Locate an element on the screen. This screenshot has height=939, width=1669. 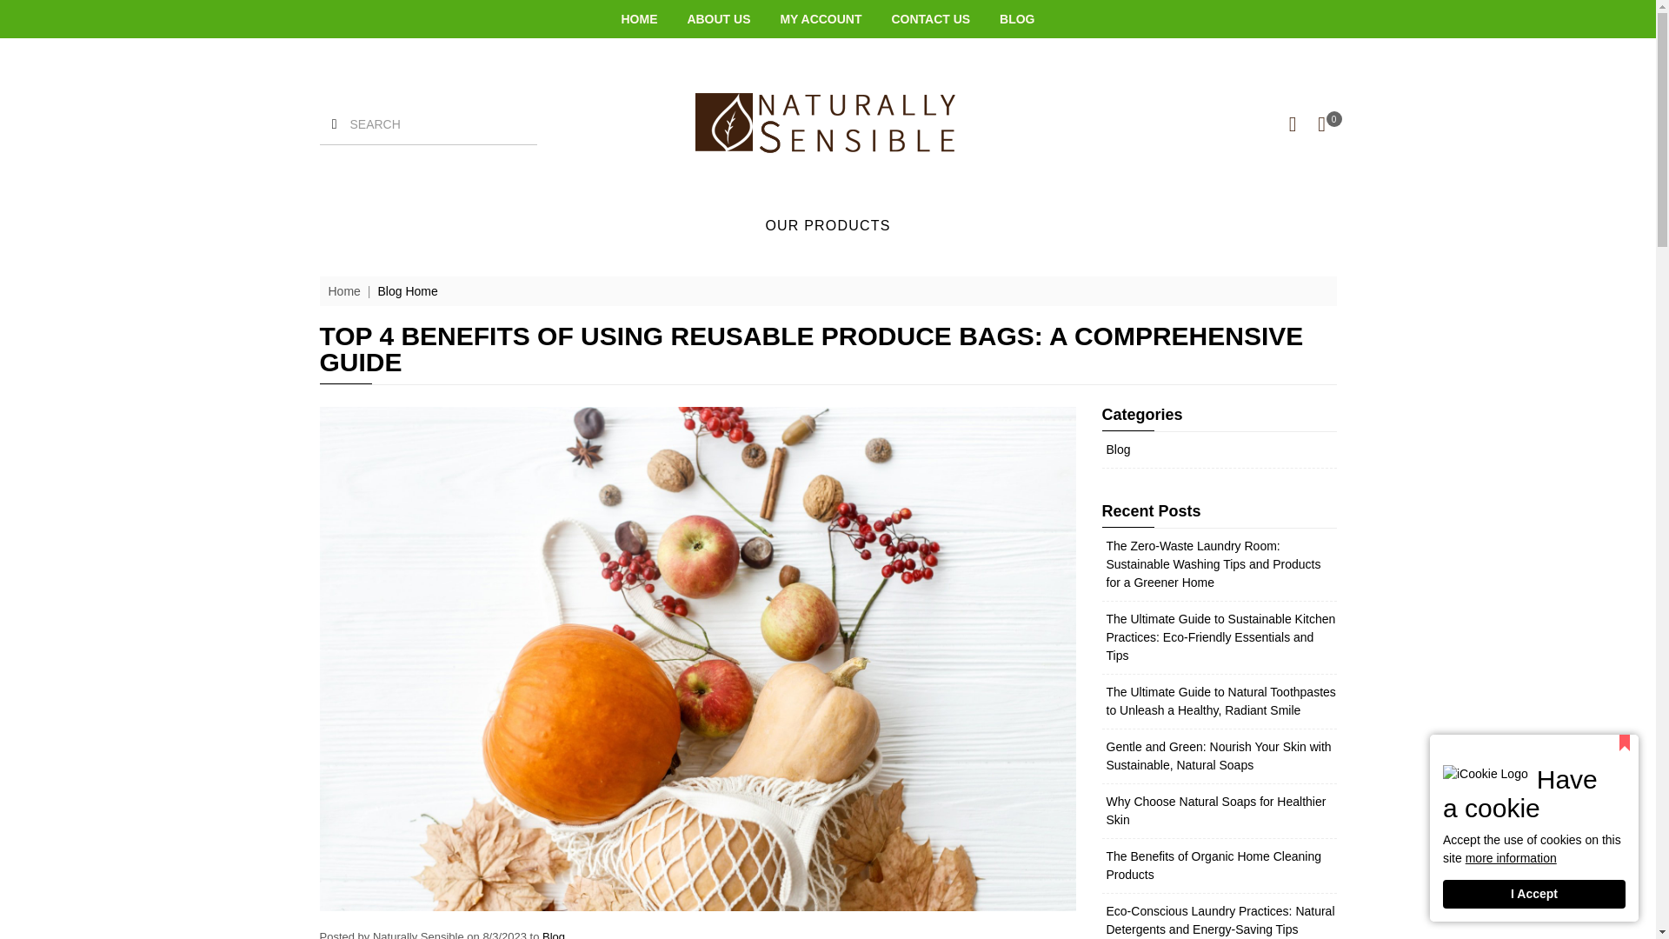
The Benefits of Organic Home Cleaning Products is located at coordinates (1212, 866).